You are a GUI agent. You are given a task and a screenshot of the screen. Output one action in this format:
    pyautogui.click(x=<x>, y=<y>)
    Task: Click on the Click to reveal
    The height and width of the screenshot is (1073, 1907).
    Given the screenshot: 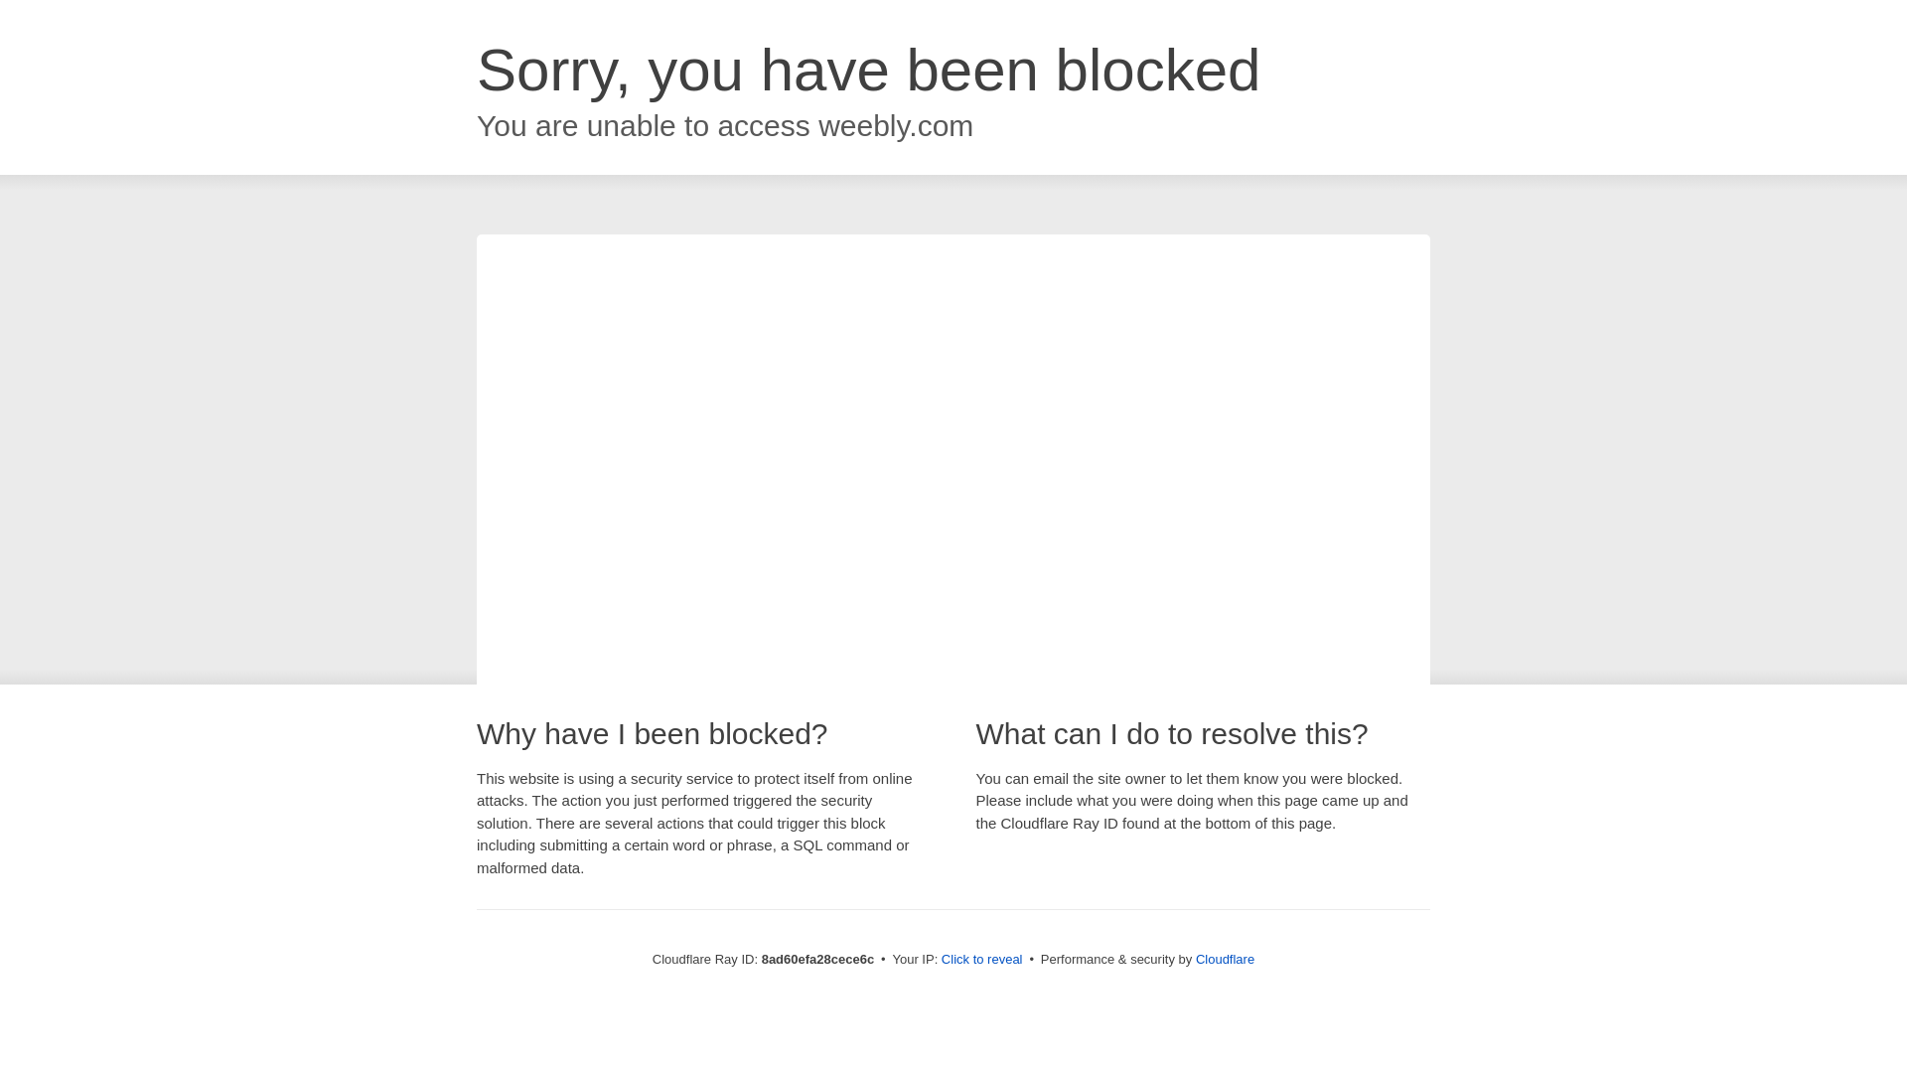 What is the action you would take?
    pyautogui.click(x=981, y=960)
    